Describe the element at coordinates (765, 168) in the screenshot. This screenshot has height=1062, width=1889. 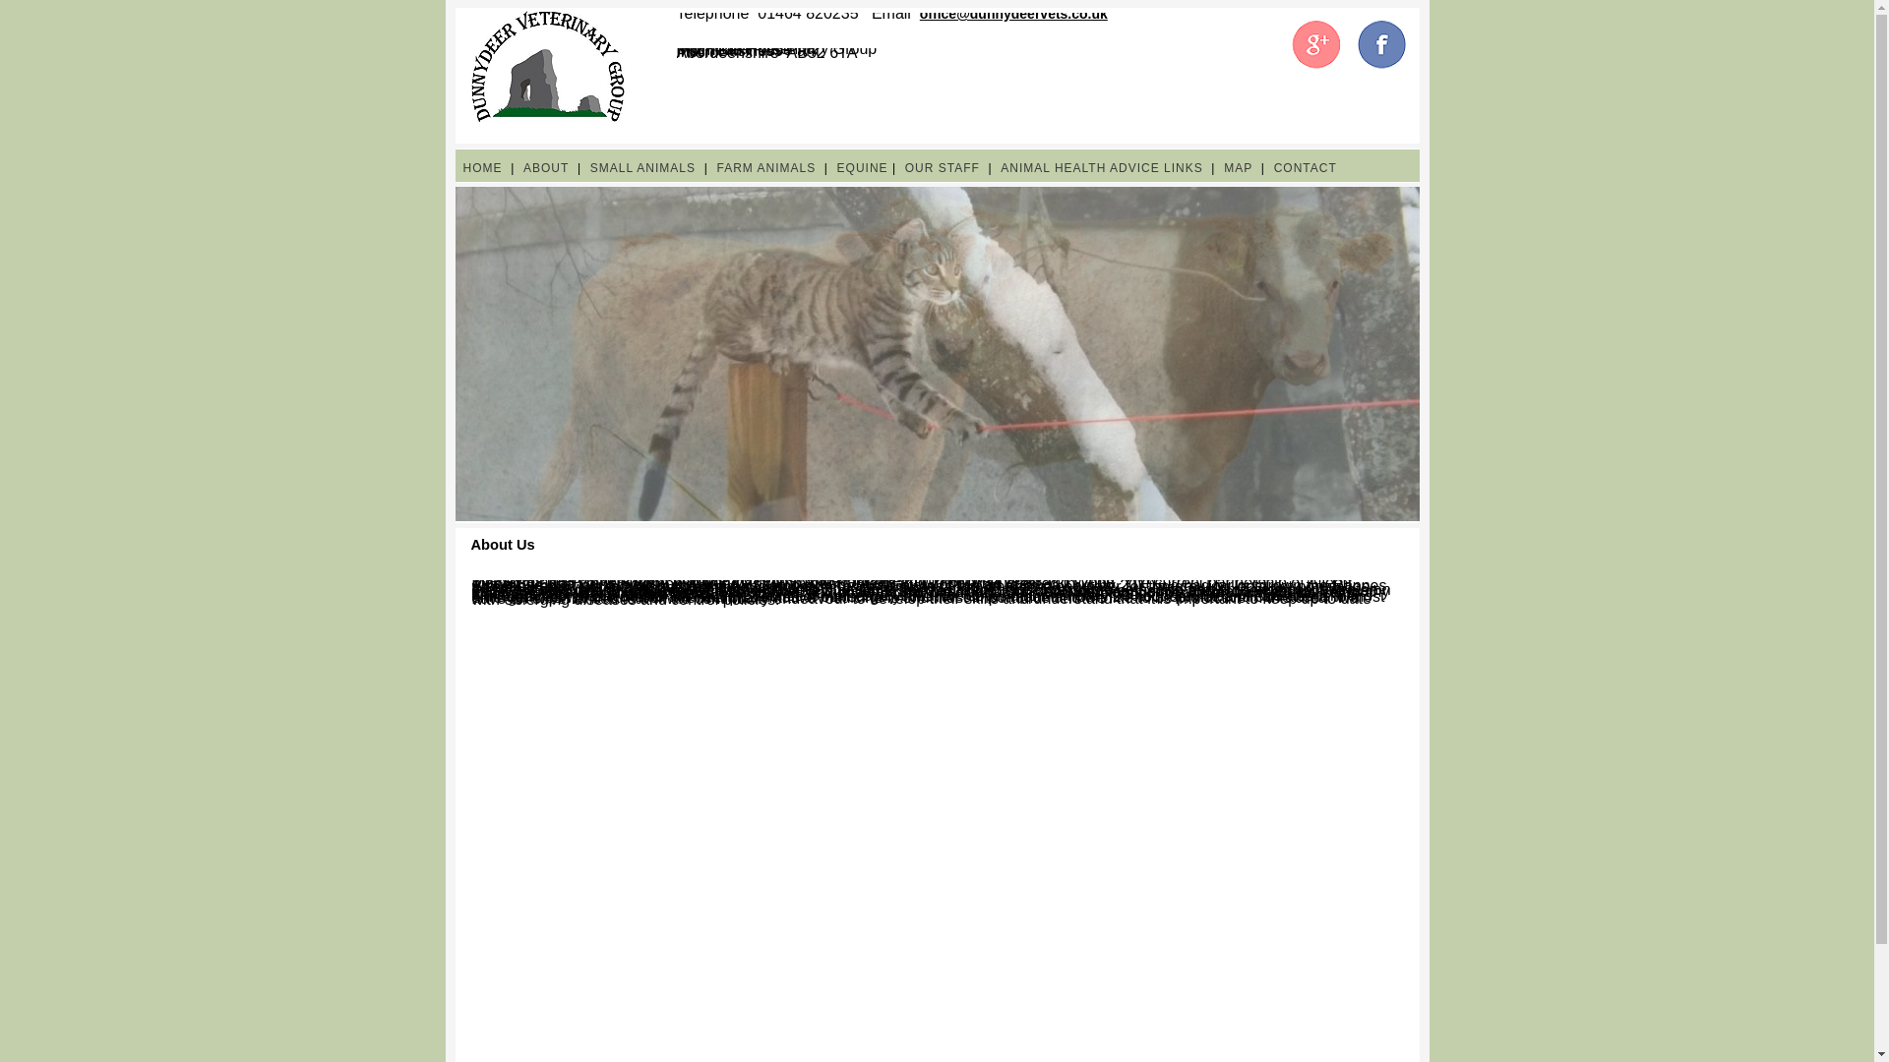
I see `FARM ANIMALS` at that location.